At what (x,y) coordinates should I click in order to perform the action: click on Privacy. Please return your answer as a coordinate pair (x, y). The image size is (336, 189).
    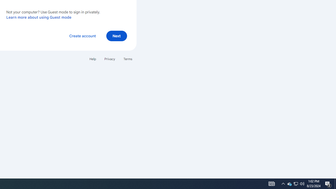
    Looking at the image, I should click on (110, 59).